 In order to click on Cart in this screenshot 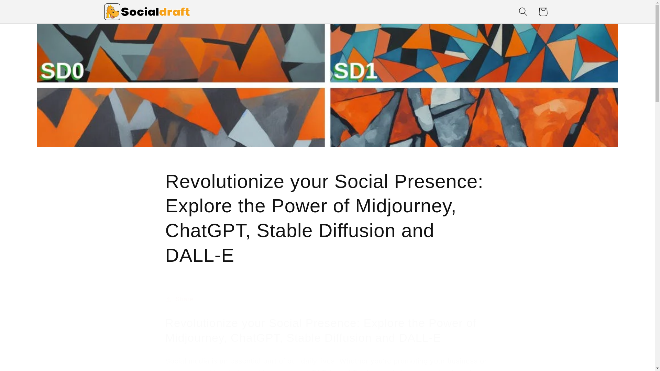, I will do `click(543, 12)`.